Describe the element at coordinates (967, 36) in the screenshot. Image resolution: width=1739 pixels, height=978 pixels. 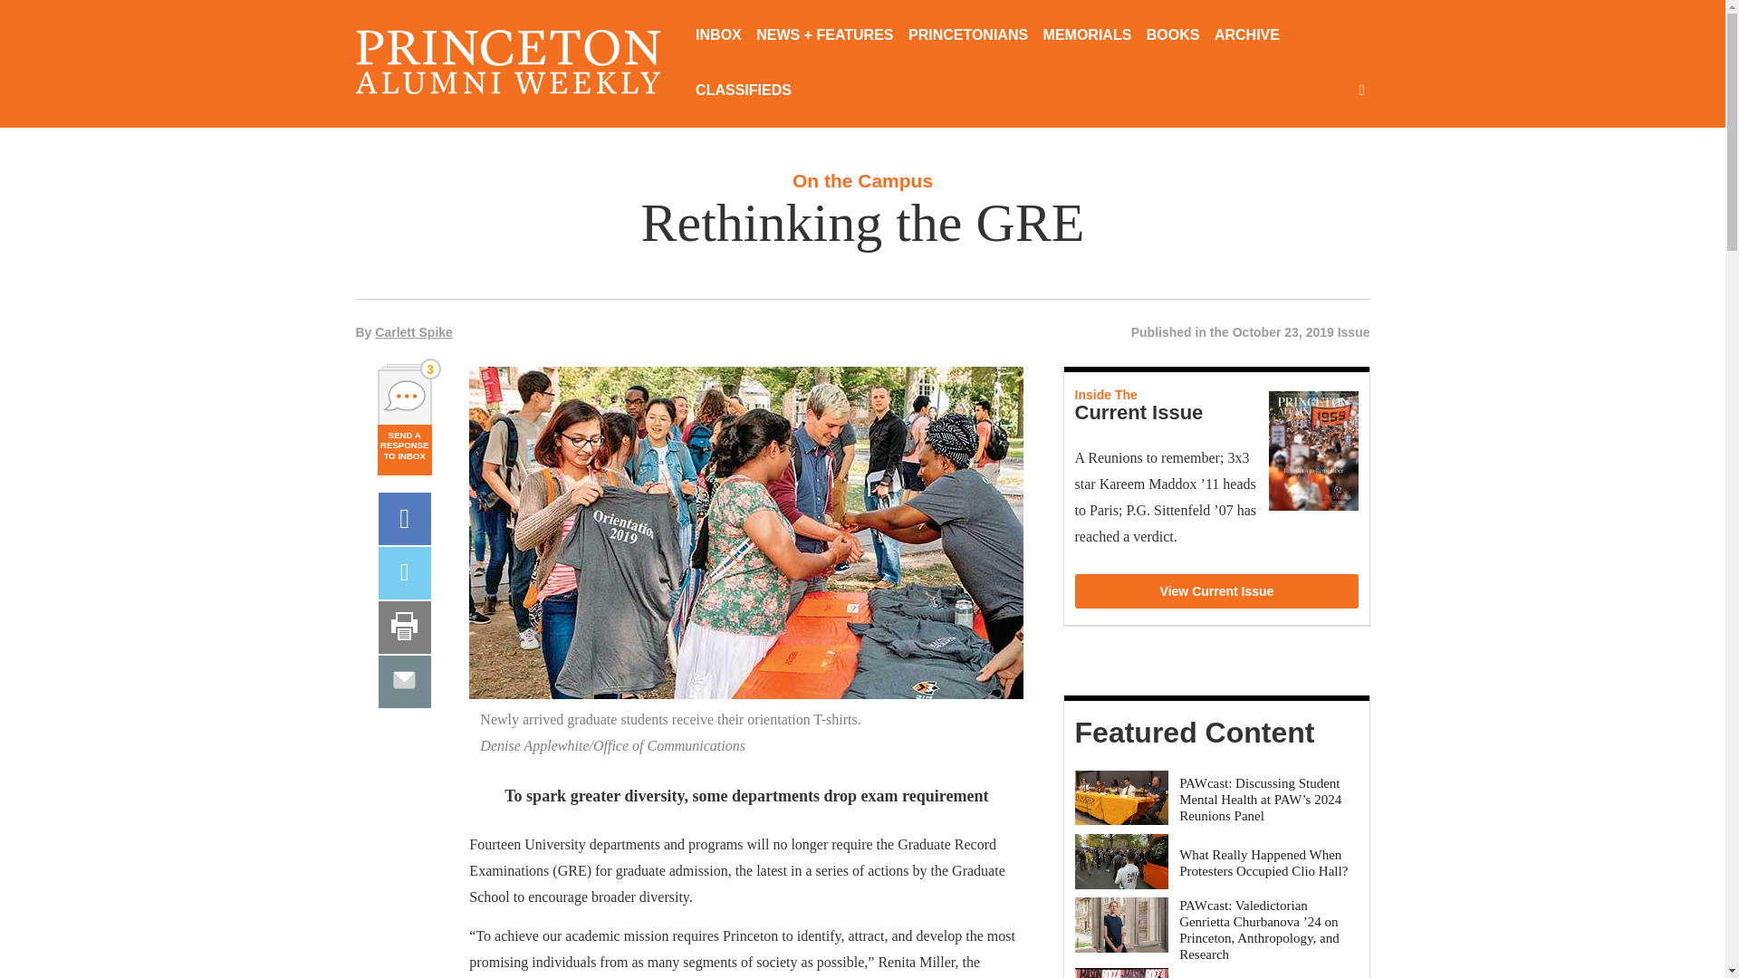
I see `PRINCETONIANS` at that location.